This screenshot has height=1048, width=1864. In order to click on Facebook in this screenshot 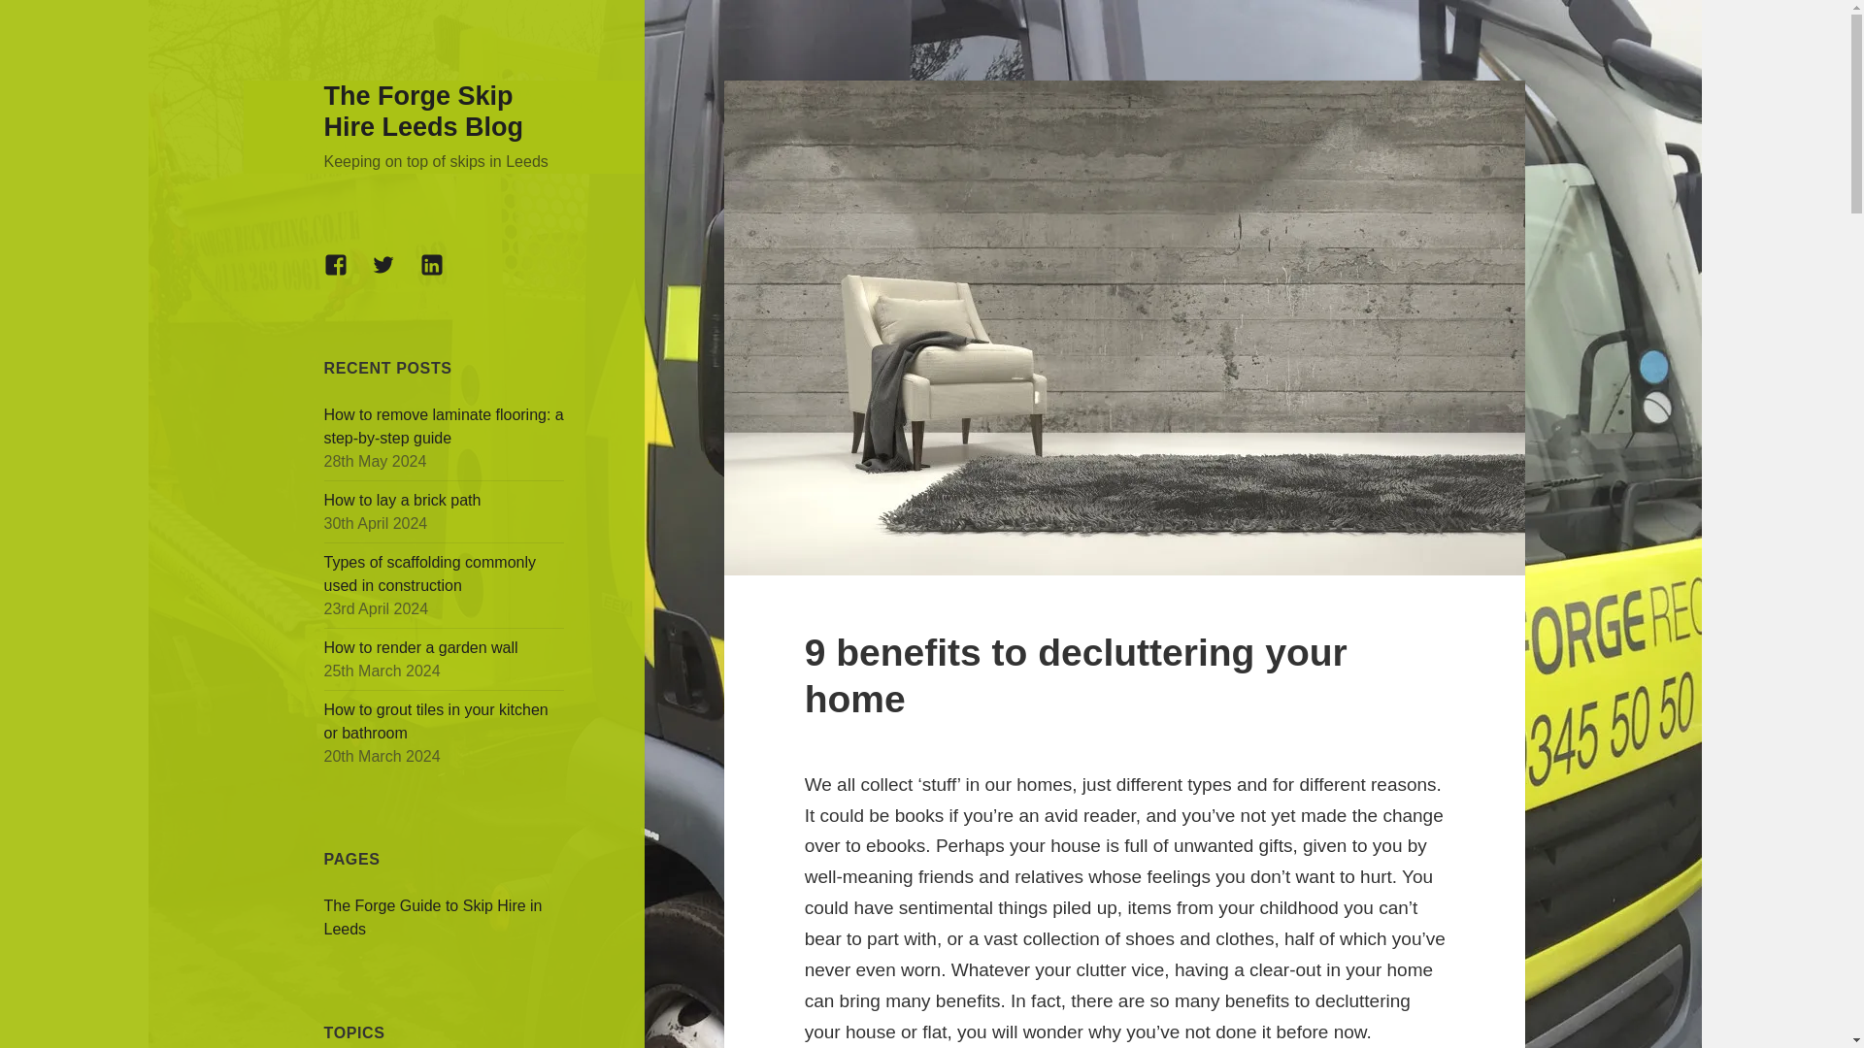, I will do `click(348, 276)`.